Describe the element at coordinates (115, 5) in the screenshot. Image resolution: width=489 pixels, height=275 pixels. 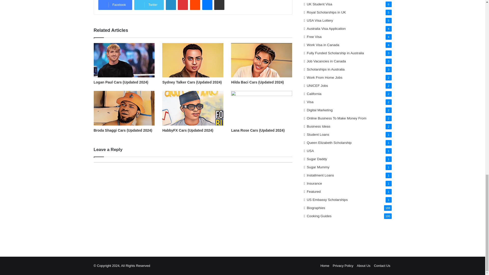
I see `Facebook` at that location.